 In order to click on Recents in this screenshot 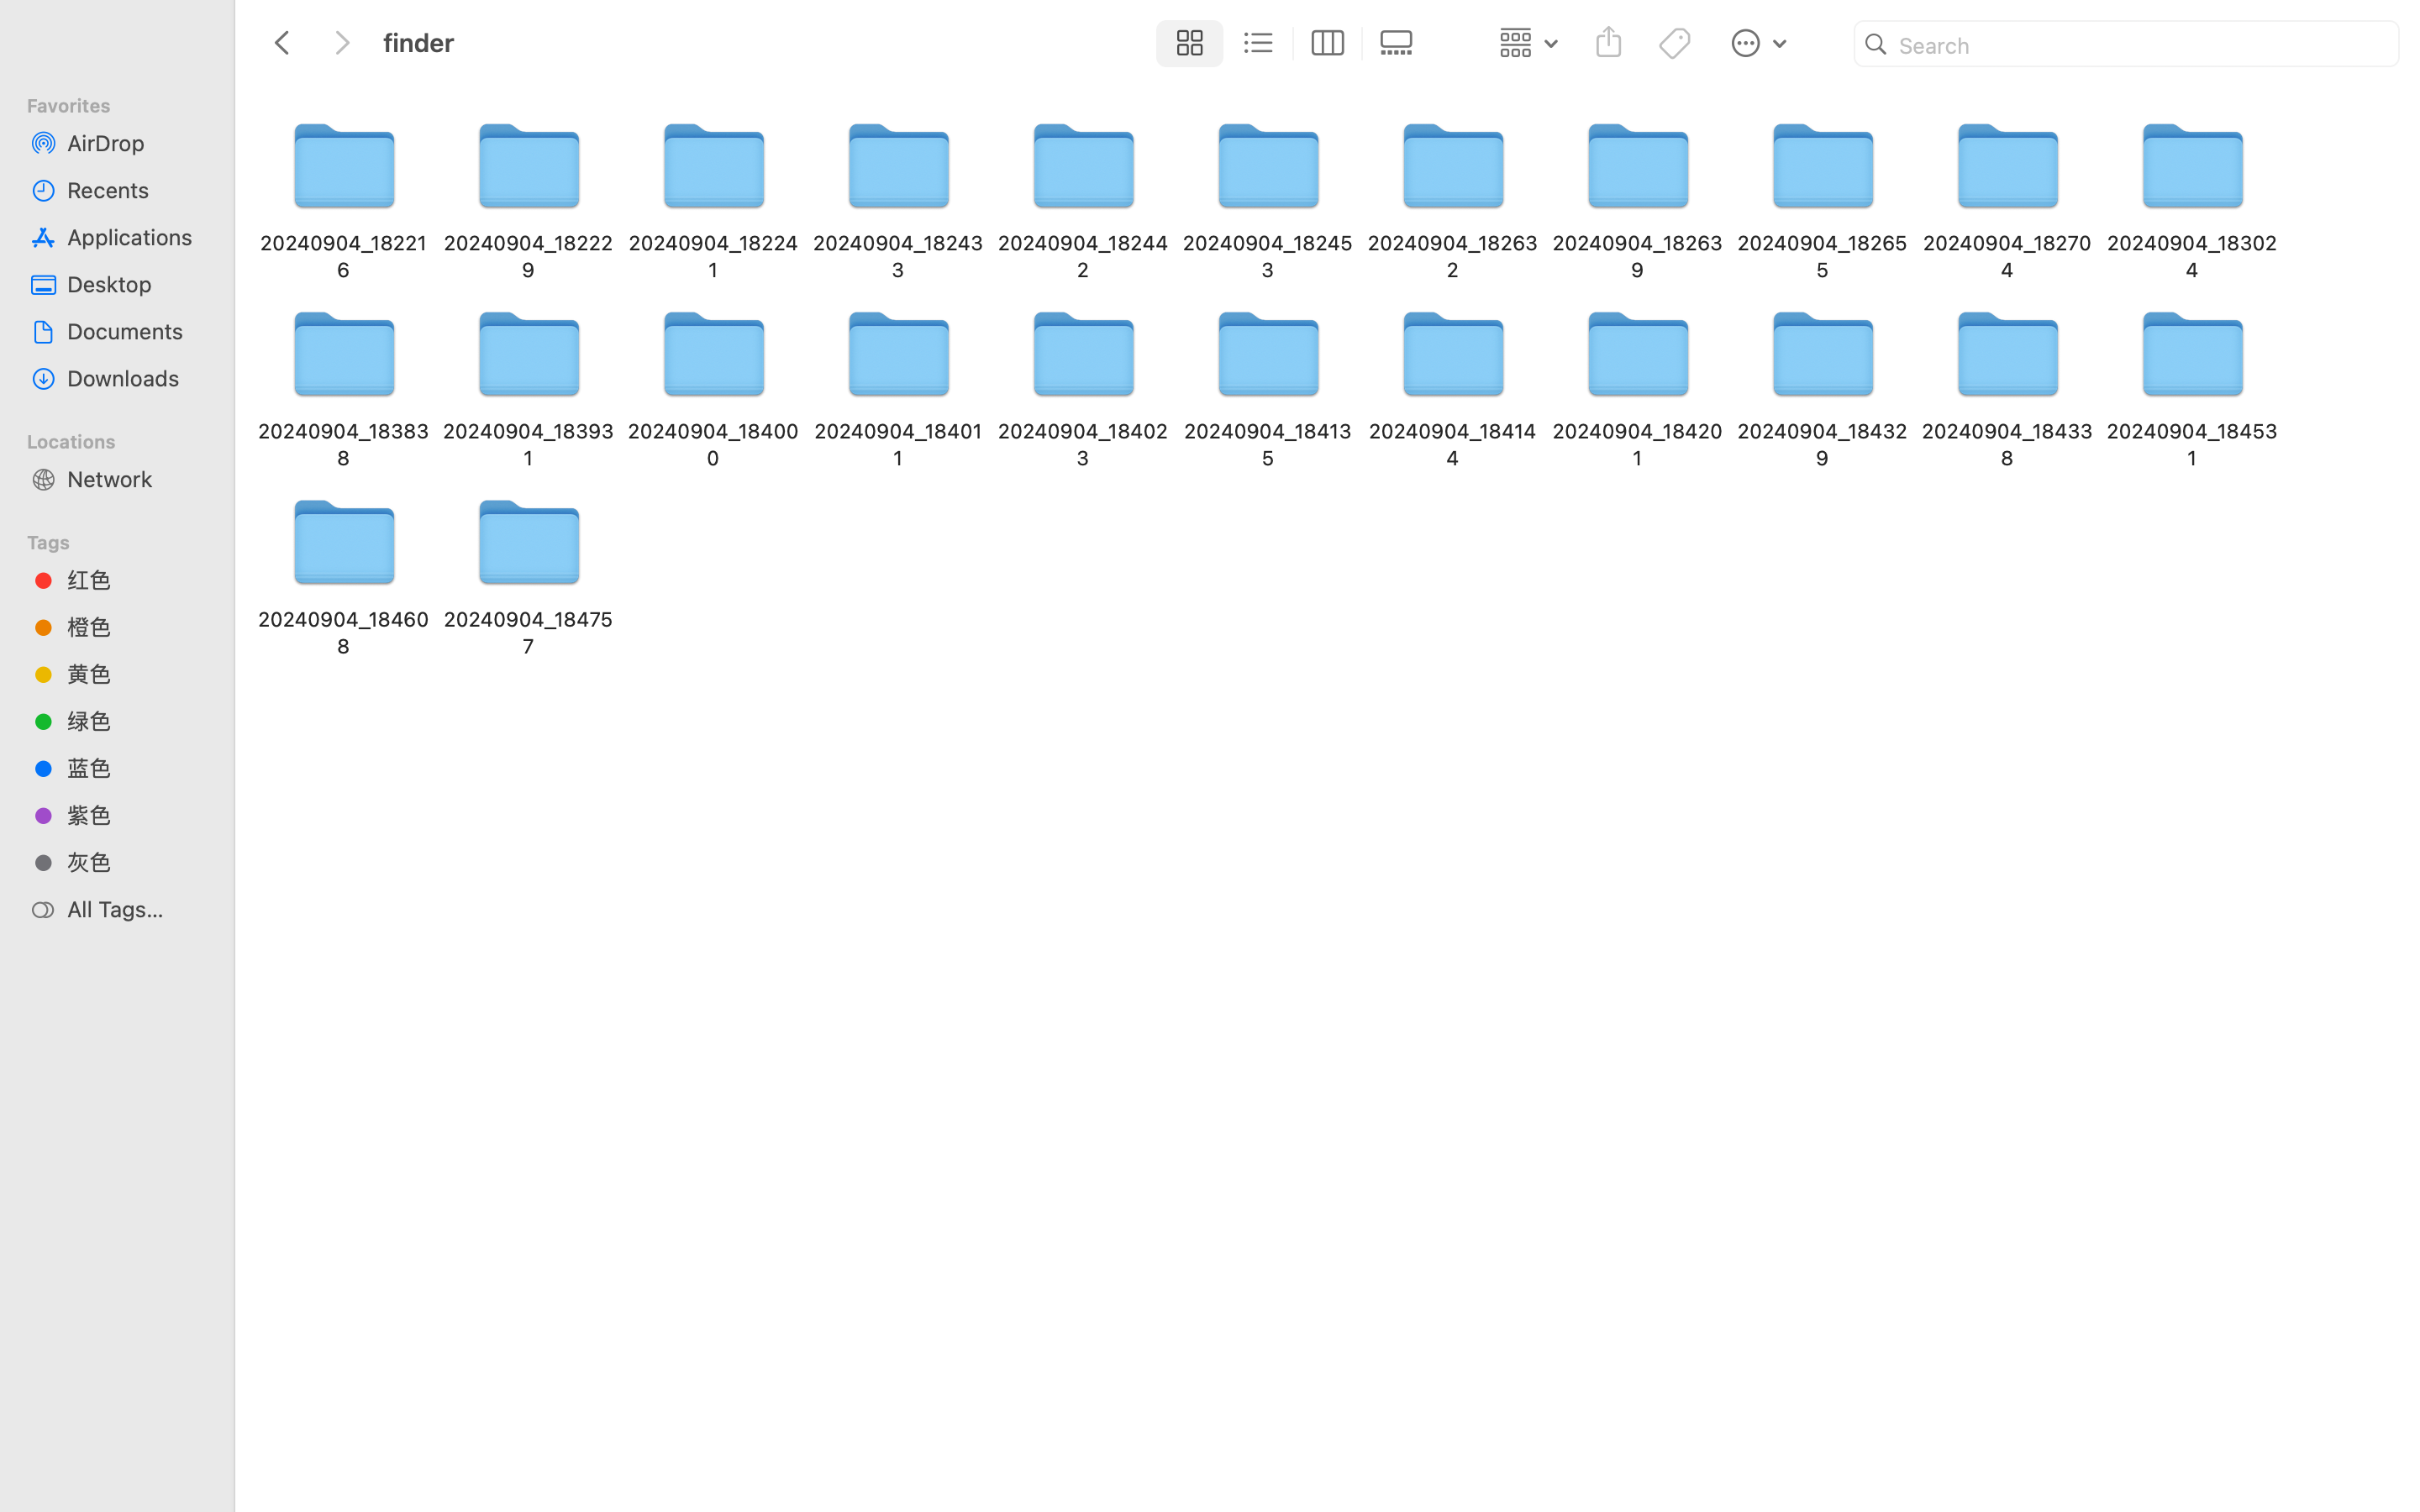, I will do `click(135, 190)`.